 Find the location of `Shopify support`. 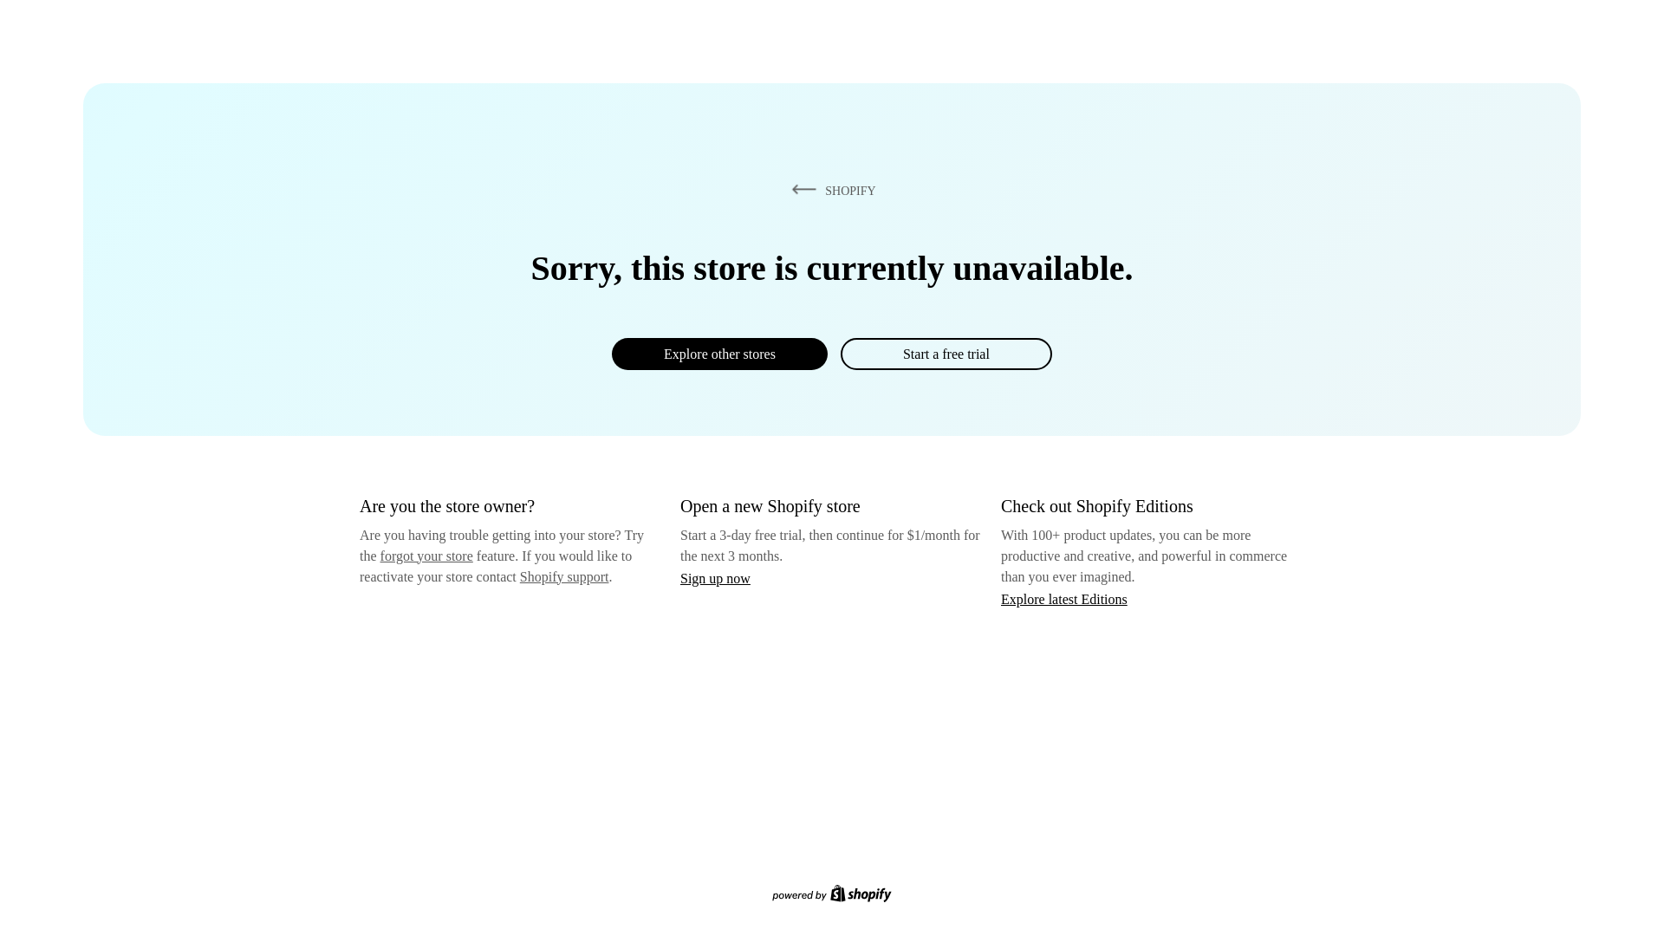

Shopify support is located at coordinates (563, 575).